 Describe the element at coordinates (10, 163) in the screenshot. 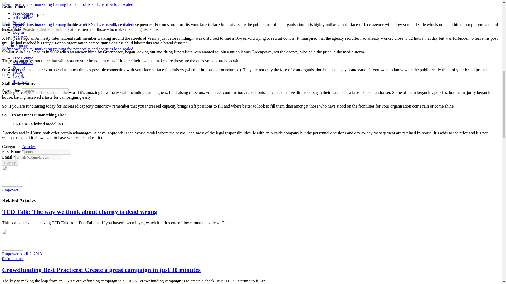

I see `Sign up` at that location.